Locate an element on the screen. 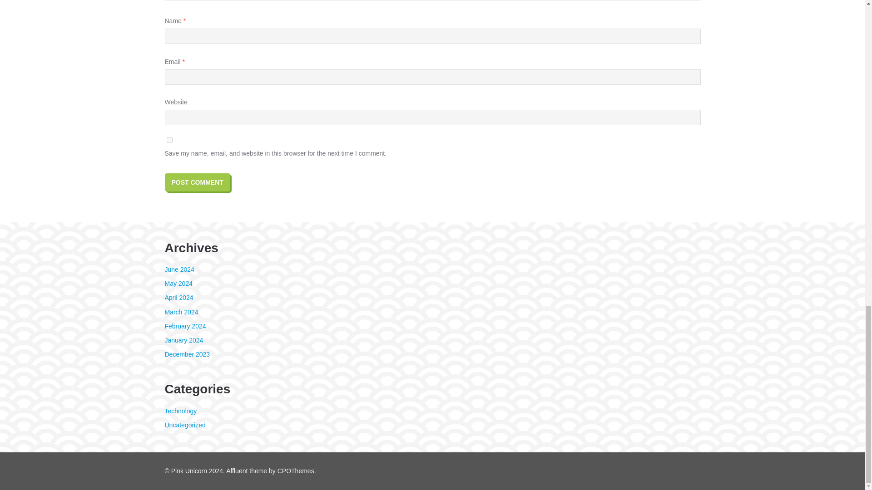 This screenshot has height=490, width=872. March 2024 is located at coordinates (181, 312).